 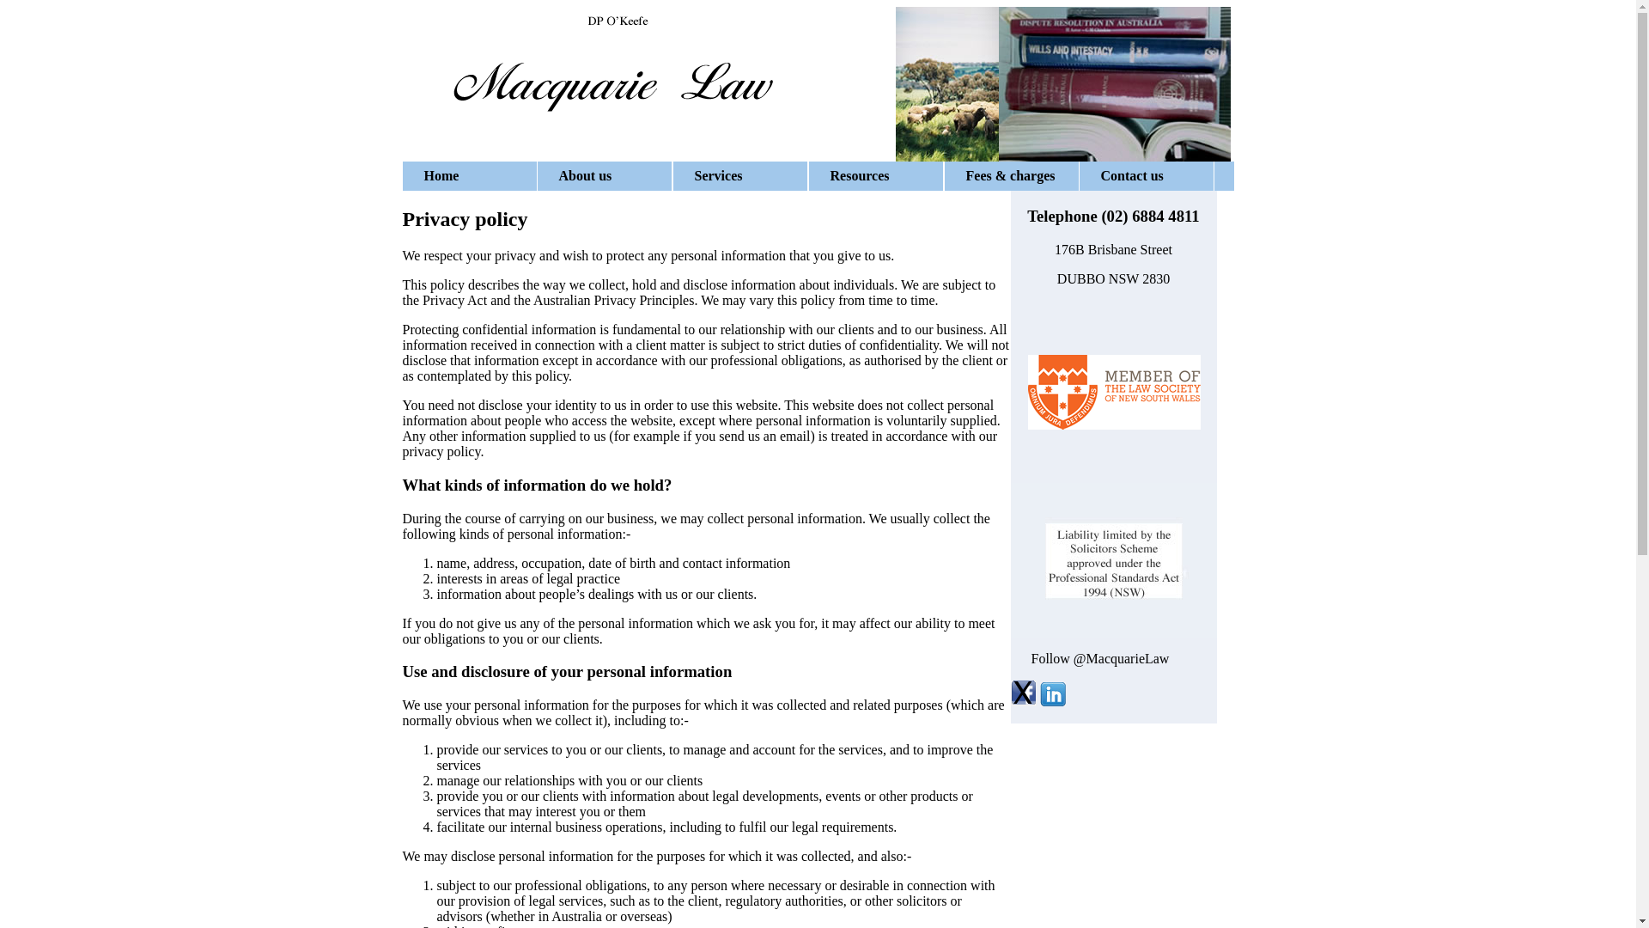 I want to click on About us, so click(x=604, y=176).